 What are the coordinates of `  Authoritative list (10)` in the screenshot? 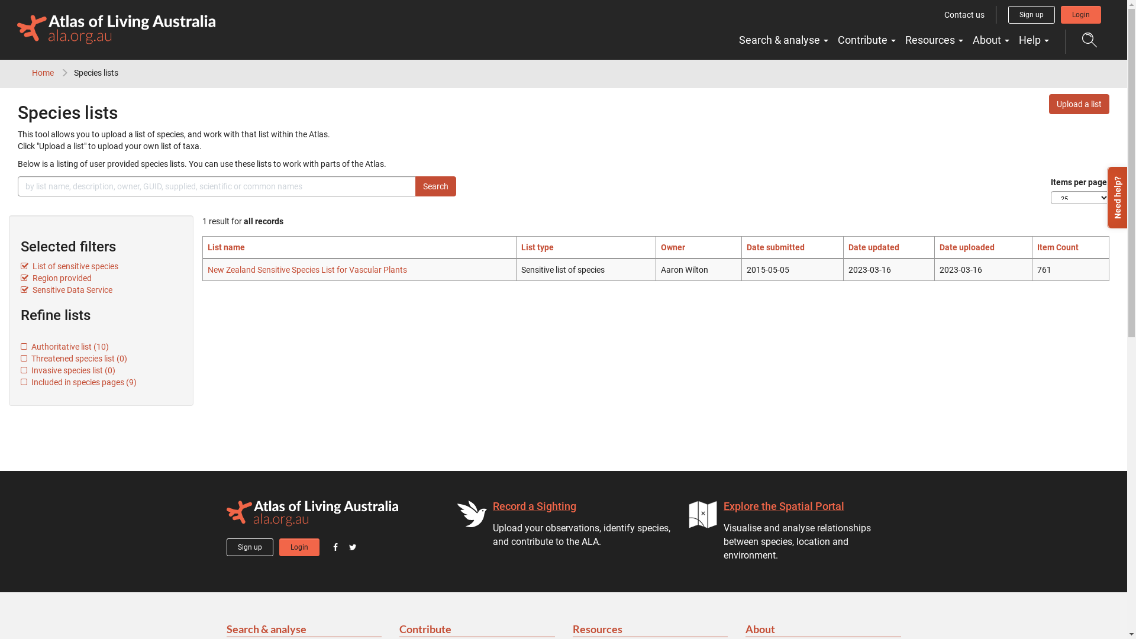 It's located at (65, 347).